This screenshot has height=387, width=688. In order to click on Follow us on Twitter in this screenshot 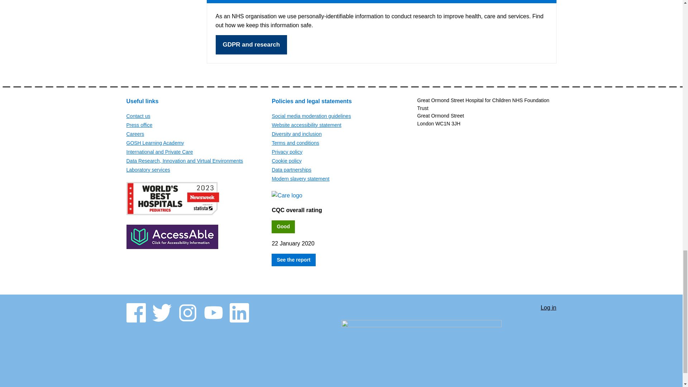, I will do `click(162, 312)`.